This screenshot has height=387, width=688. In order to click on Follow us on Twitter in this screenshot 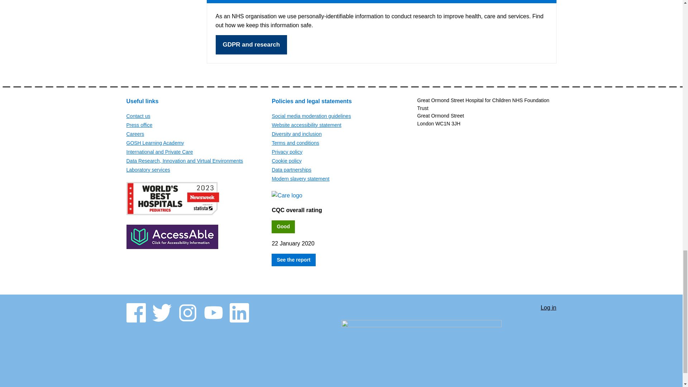, I will do `click(162, 312)`.